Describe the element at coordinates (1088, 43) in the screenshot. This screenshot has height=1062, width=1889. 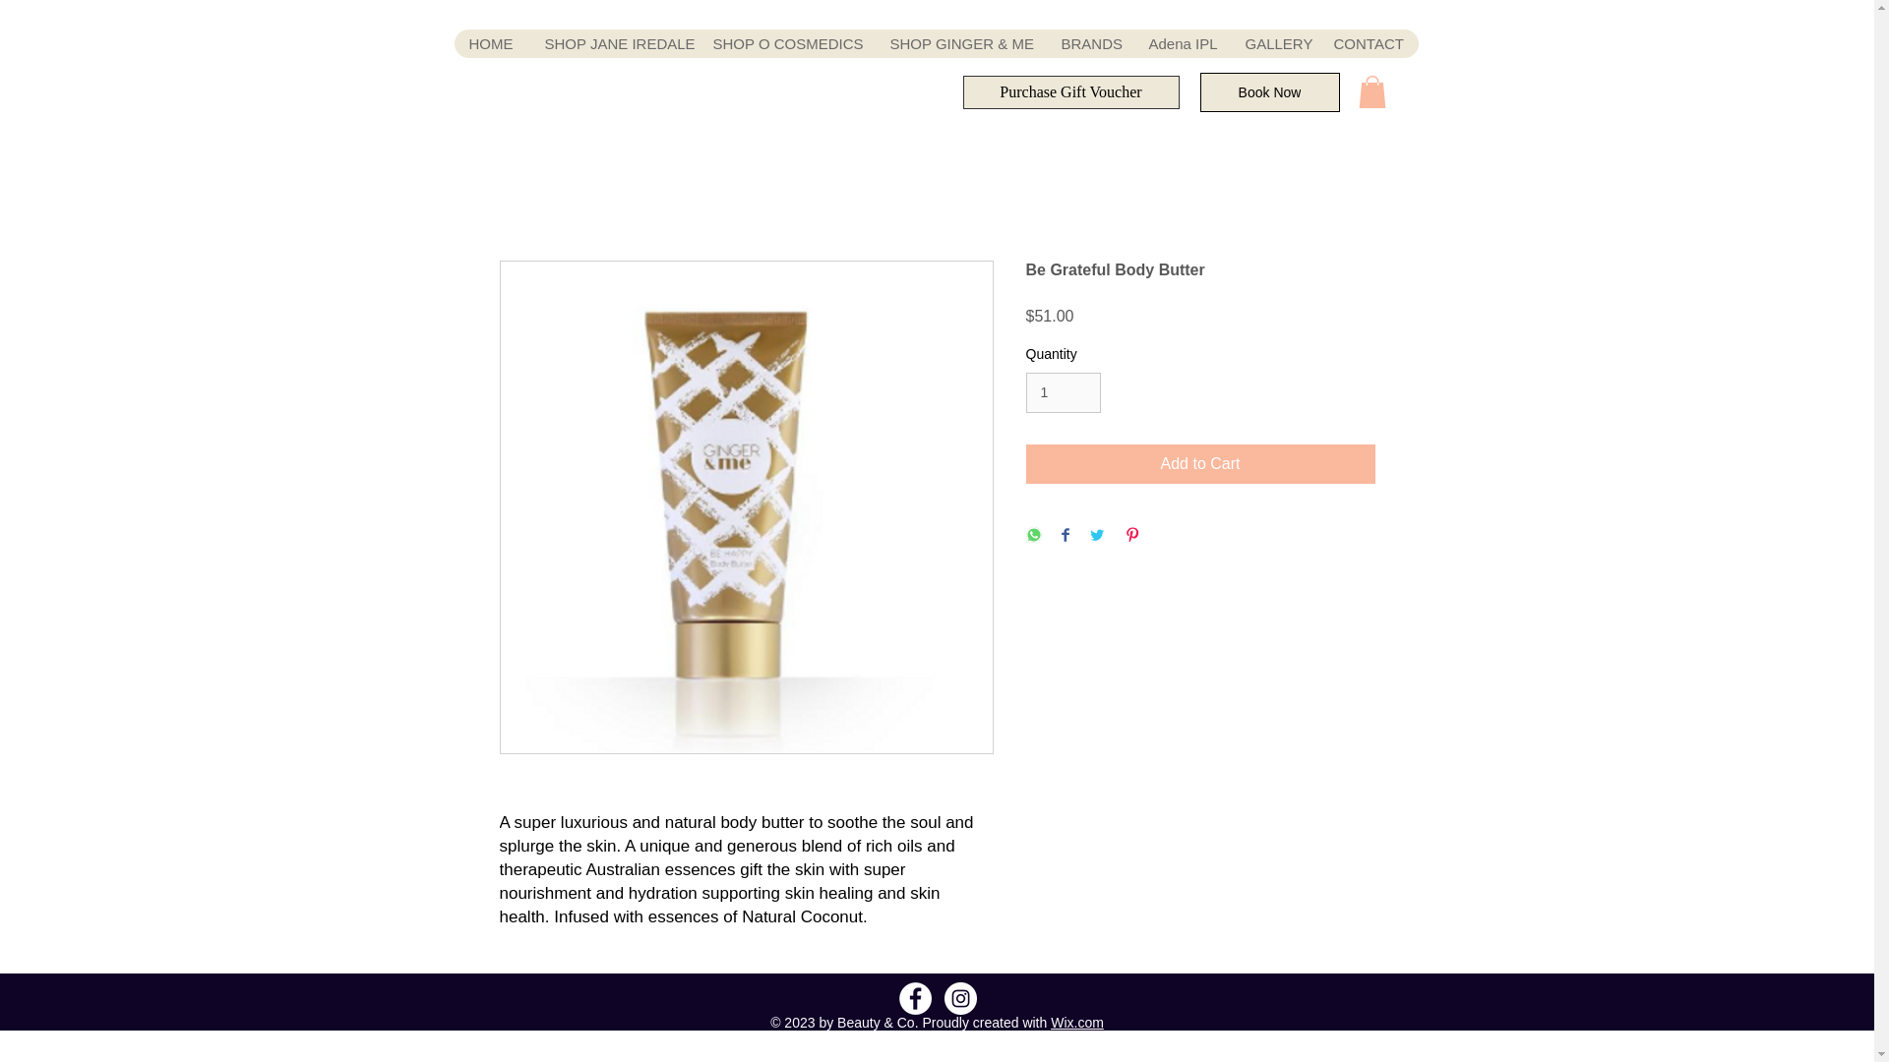
I see `BRANDS` at that location.